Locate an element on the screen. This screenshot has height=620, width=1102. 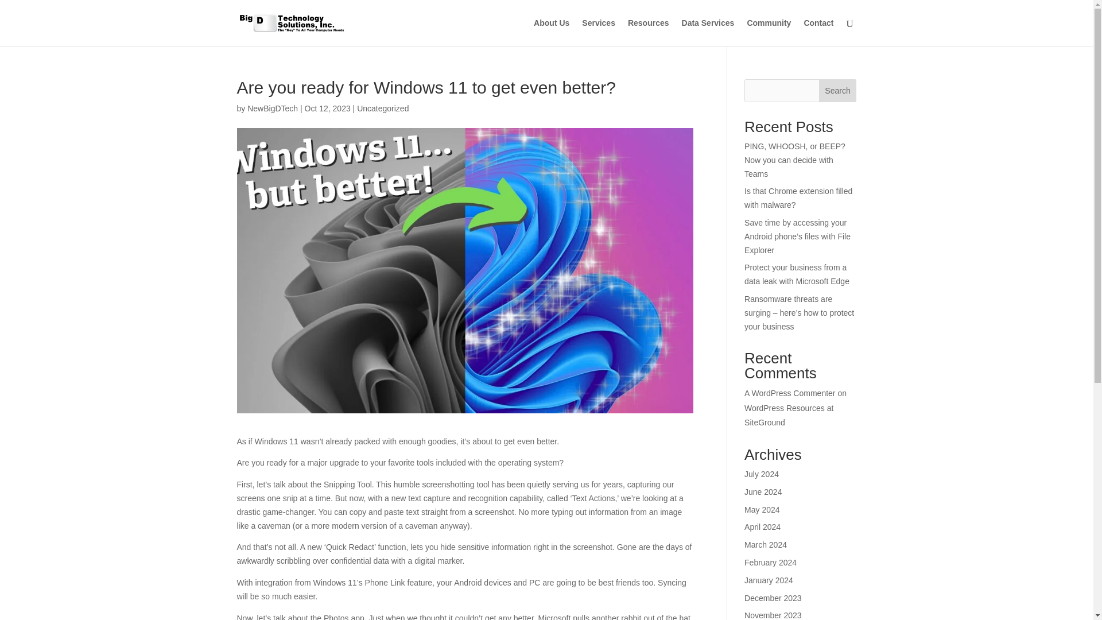
Protect your business from a data leak with Microsoft Edge is located at coordinates (797, 274).